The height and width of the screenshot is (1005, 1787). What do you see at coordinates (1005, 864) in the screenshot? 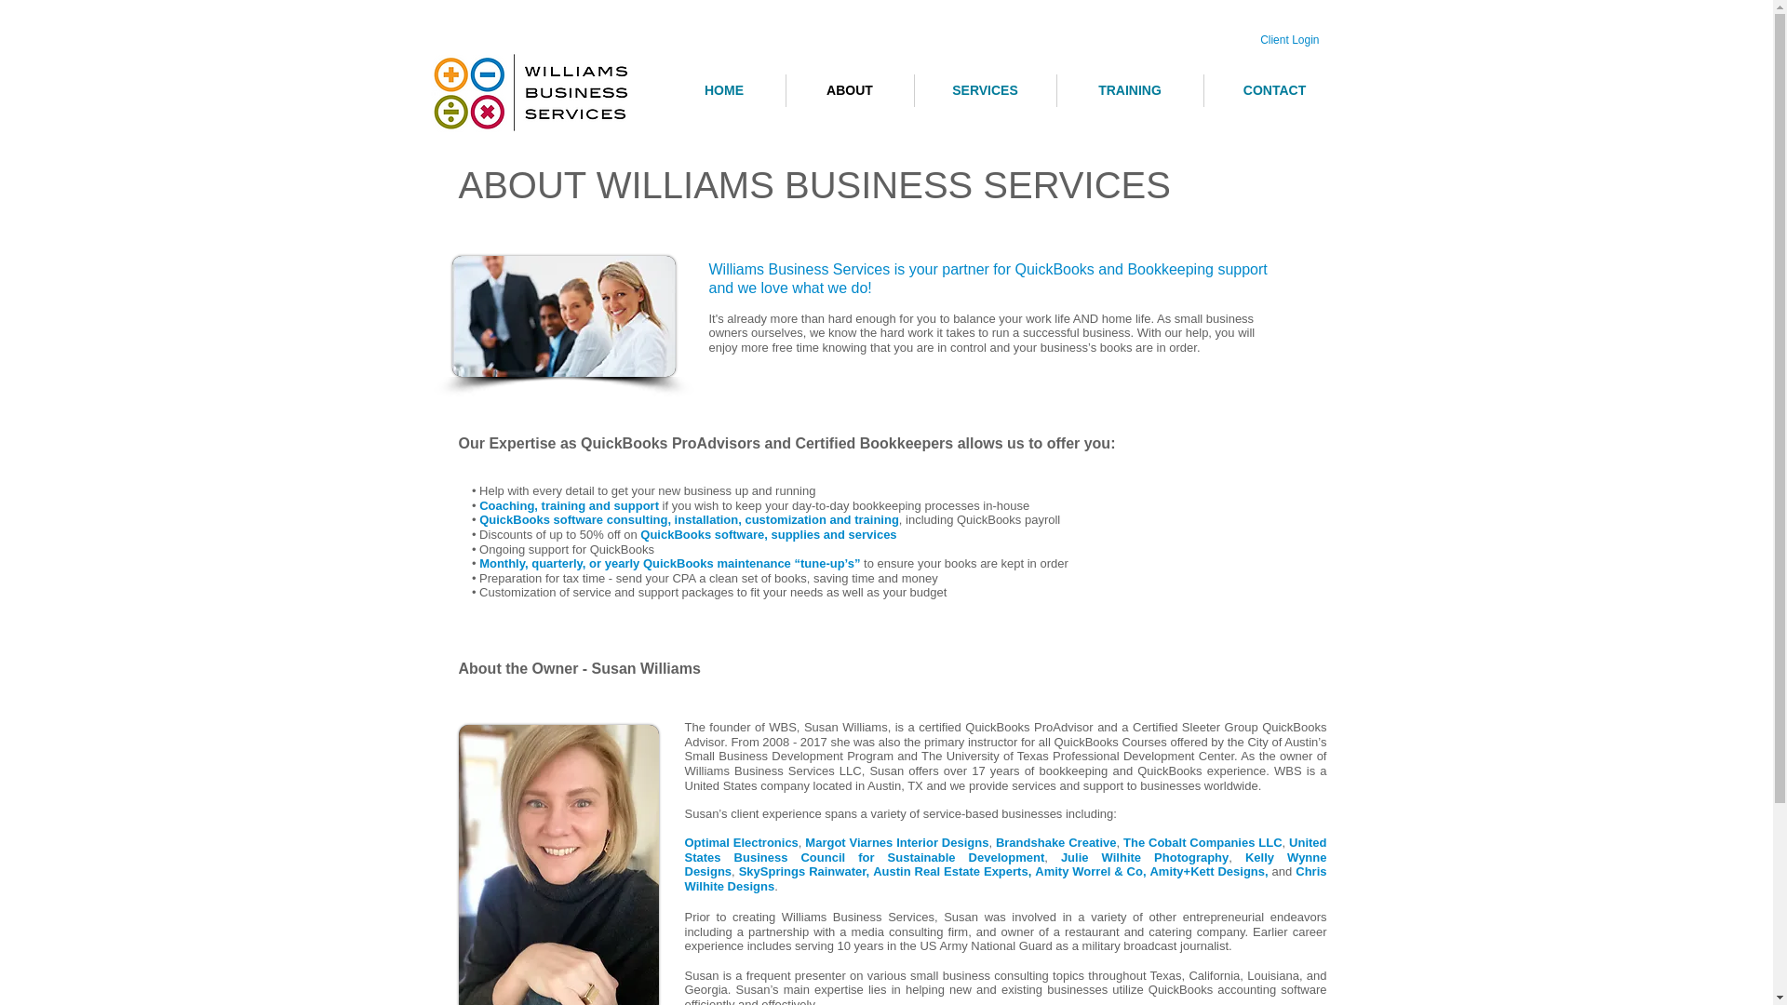
I see `Kelly Wynne Designs` at bounding box center [1005, 864].